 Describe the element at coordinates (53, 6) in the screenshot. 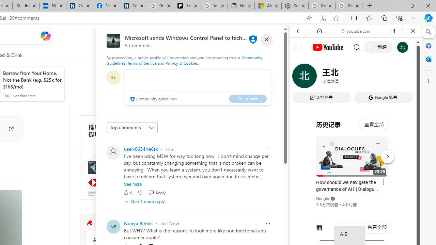

I see `NCL Adult Asthma Inhaler Choice Guideline` at that location.